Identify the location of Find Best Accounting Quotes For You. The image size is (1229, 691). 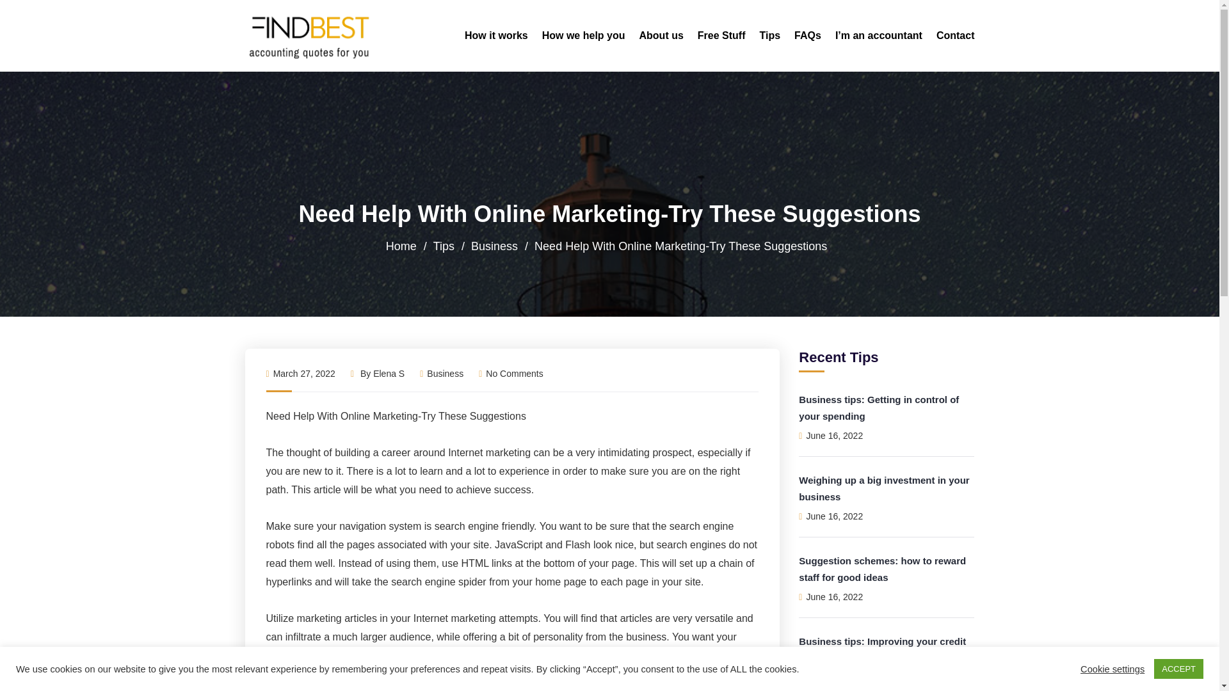
(310, 36).